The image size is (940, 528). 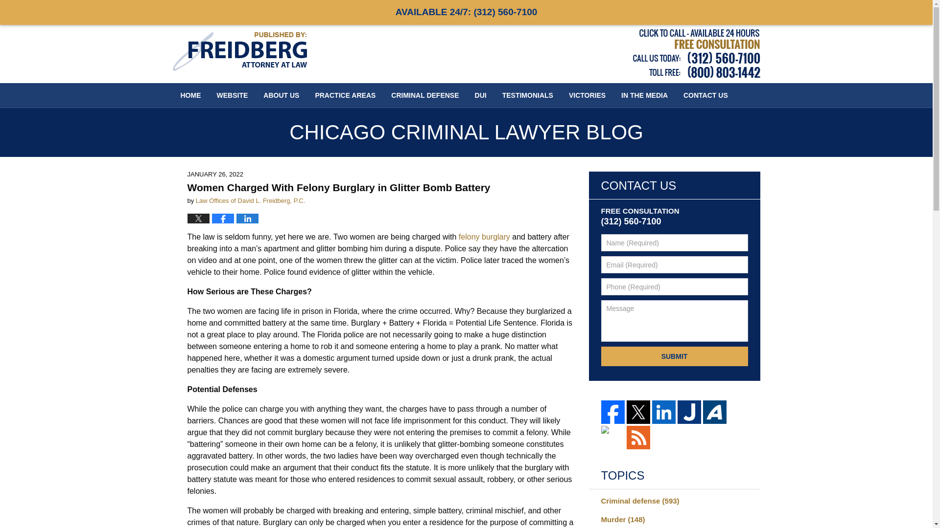 I want to click on VICTORIES, so click(x=587, y=95).